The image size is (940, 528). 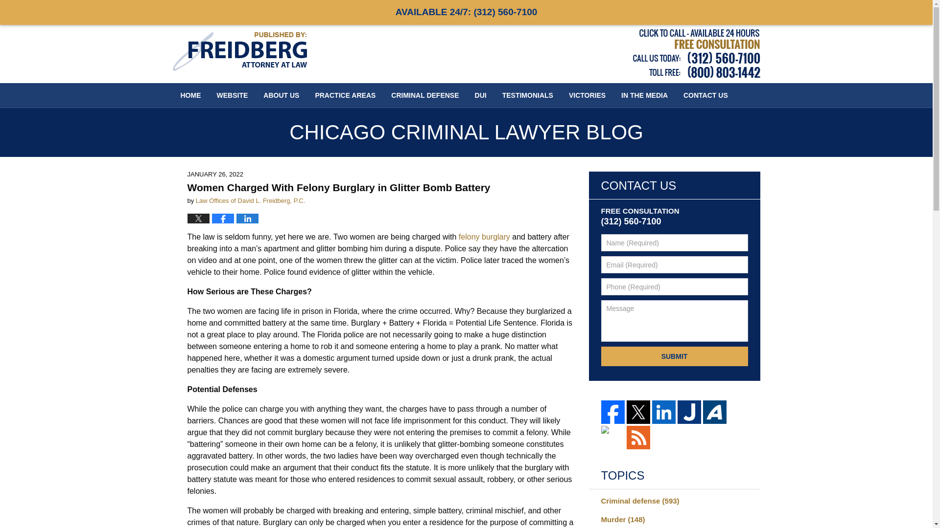 I want to click on VICTORIES, so click(x=587, y=95).